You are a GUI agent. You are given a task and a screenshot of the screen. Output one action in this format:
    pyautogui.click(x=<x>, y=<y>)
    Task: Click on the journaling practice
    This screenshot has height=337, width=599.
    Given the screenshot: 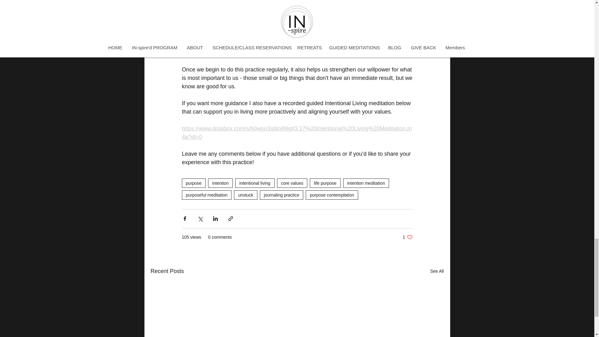 What is the action you would take?
    pyautogui.click(x=282, y=195)
    